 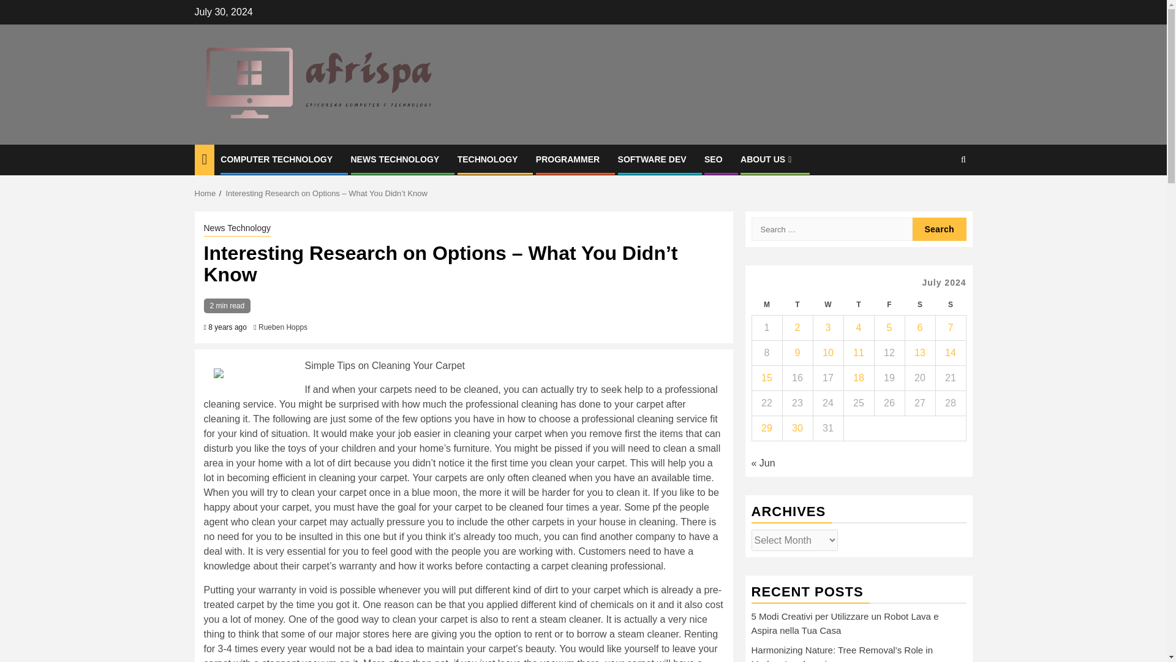 I want to click on Saturday, so click(x=919, y=305).